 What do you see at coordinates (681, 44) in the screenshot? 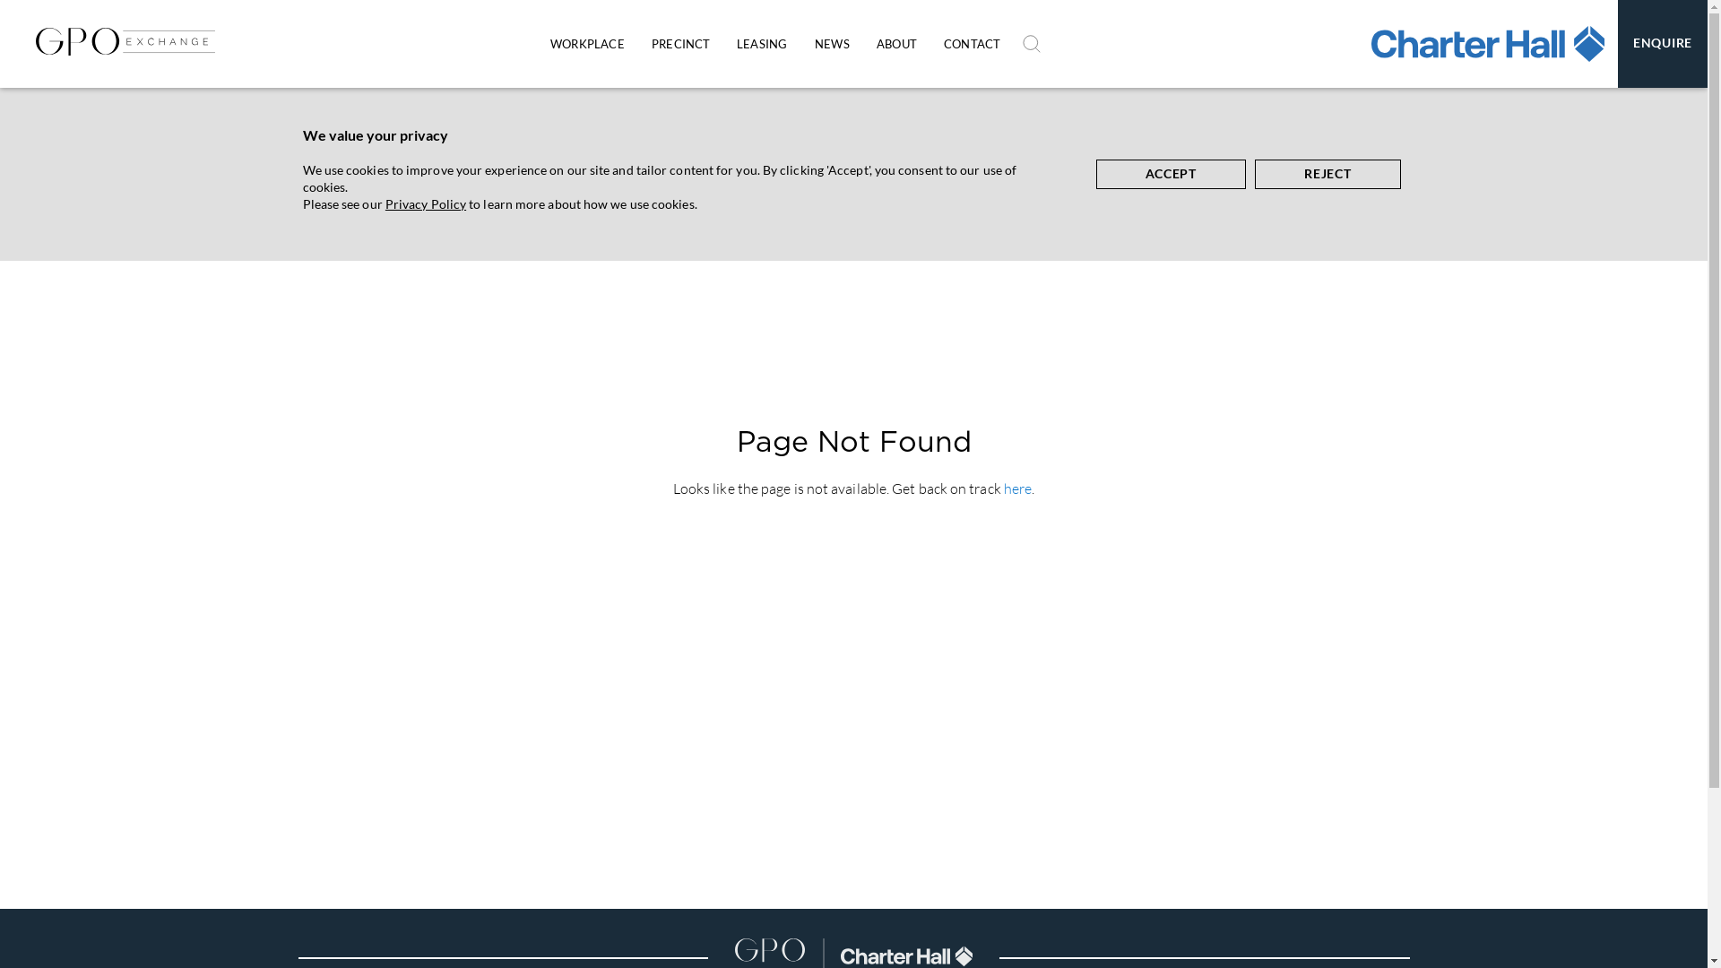
I see `PRECINCT` at bounding box center [681, 44].